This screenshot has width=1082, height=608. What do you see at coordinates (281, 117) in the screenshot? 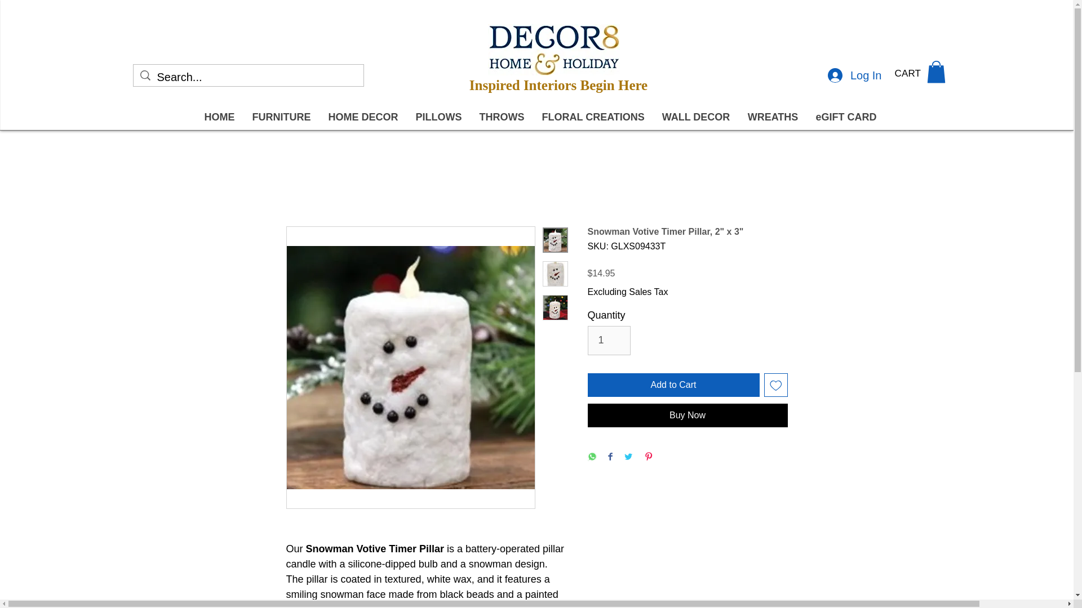
I see `FURNITURE` at bounding box center [281, 117].